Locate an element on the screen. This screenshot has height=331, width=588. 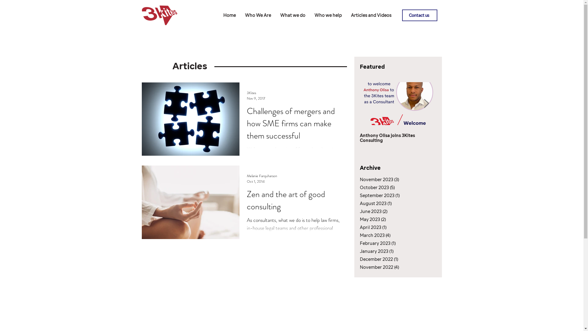
October 2023 (5) is located at coordinates (392, 188).